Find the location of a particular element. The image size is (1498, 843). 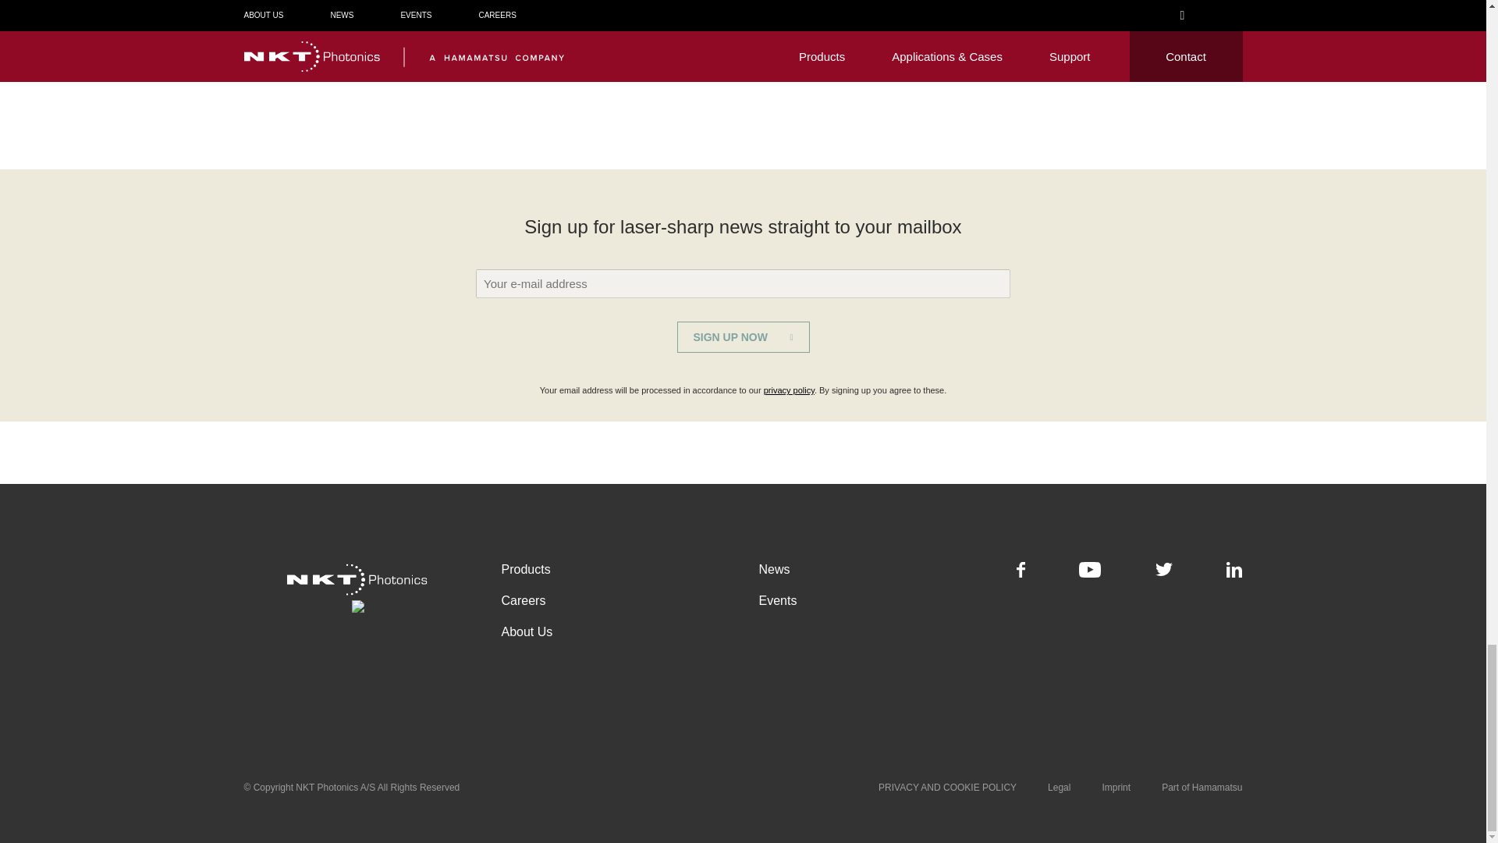

Linkedin Linkedin icon is located at coordinates (1234, 570).